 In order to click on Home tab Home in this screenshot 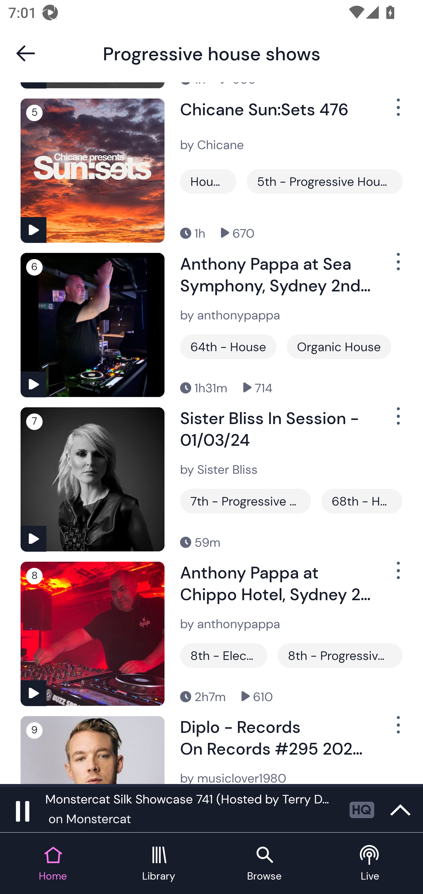, I will do `click(53, 864)`.